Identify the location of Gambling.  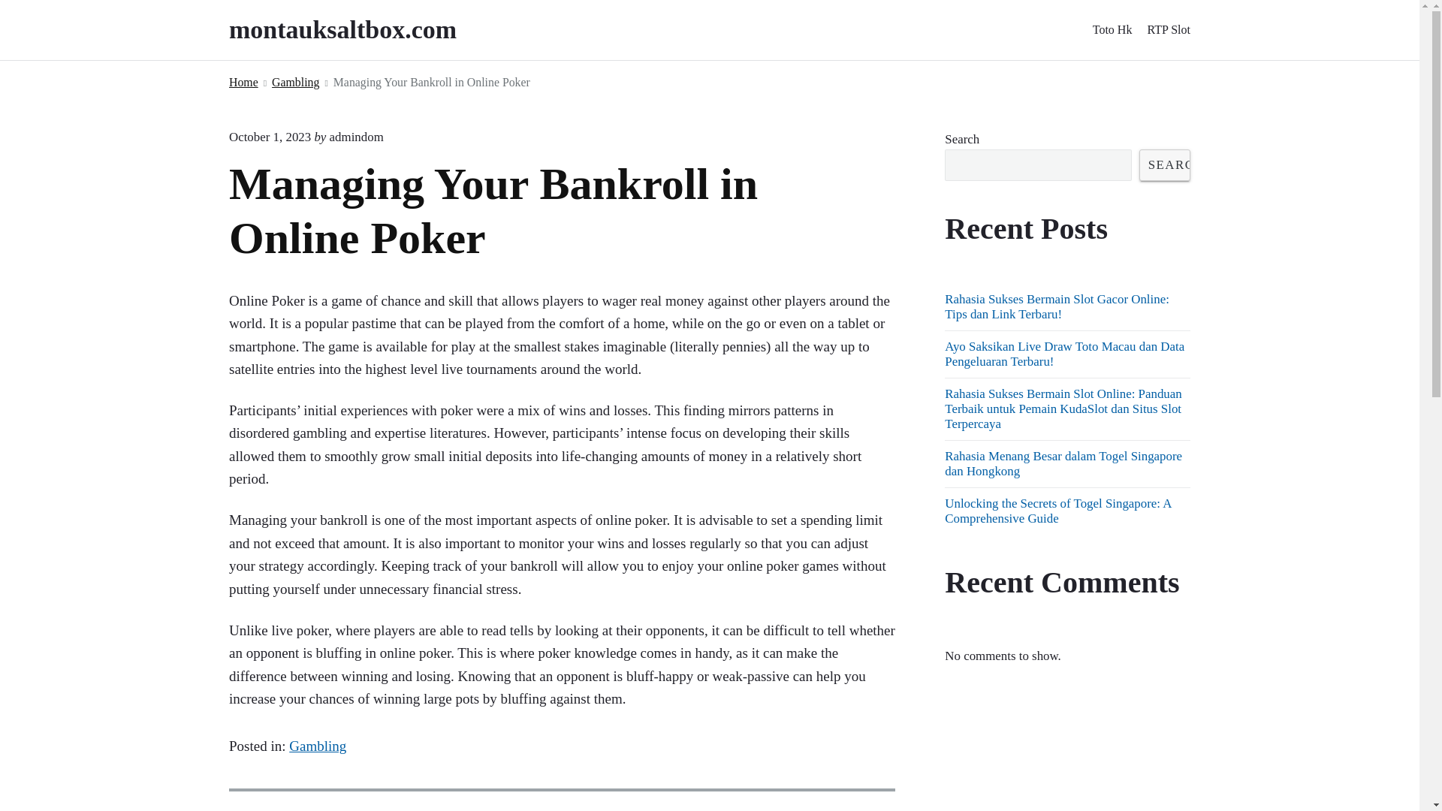
(317, 746).